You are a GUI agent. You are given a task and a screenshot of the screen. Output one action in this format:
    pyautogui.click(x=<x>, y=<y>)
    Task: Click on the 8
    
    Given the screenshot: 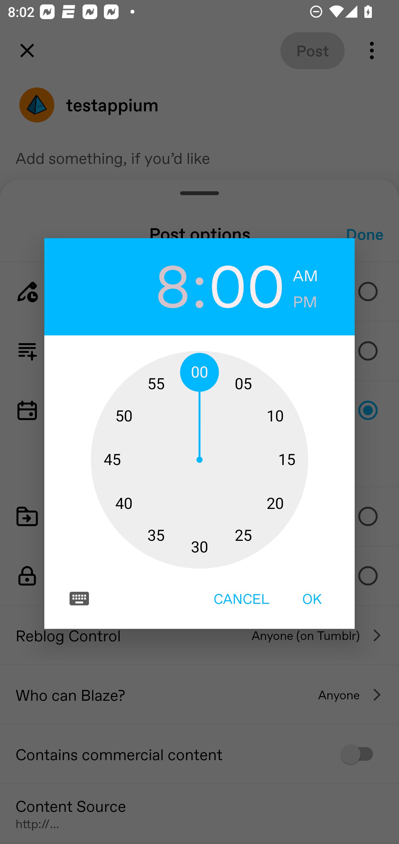 What is the action you would take?
    pyautogui.click(x=152, y=285)
    